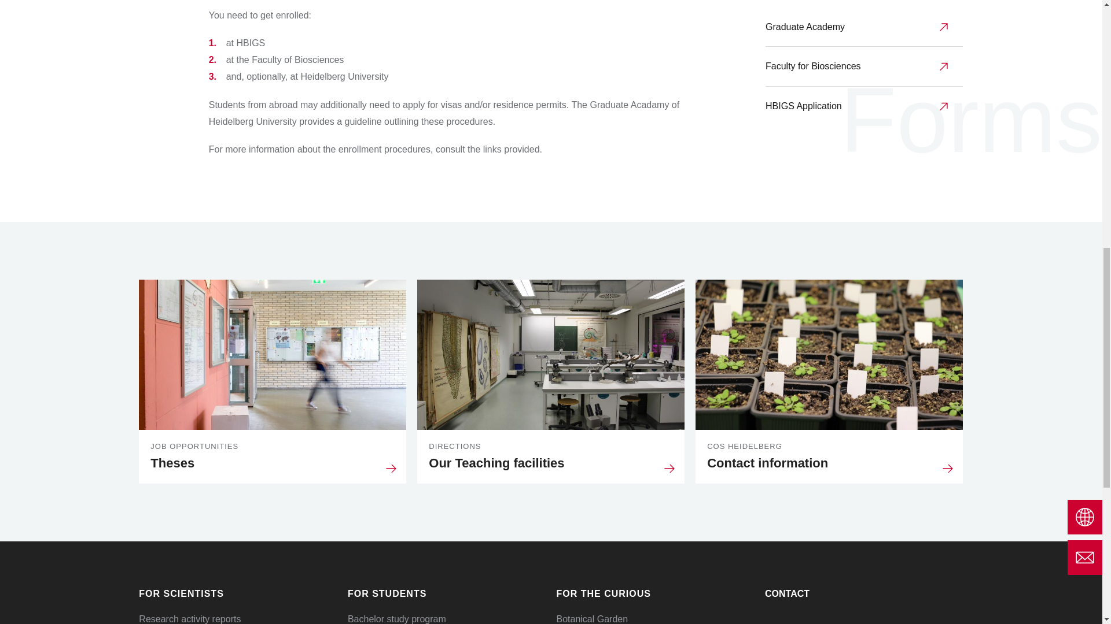  What do you see at coordinates (190, 619) in the screenshot?
I see `HBIGS Application` at bounding box center [190, 619].